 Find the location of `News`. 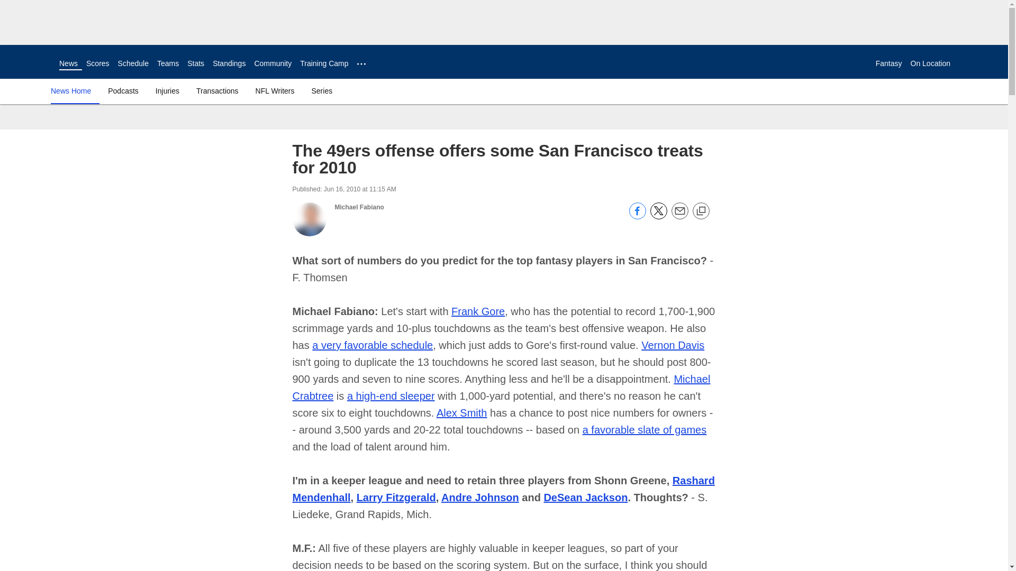

News is located at coordinates (68, 63).